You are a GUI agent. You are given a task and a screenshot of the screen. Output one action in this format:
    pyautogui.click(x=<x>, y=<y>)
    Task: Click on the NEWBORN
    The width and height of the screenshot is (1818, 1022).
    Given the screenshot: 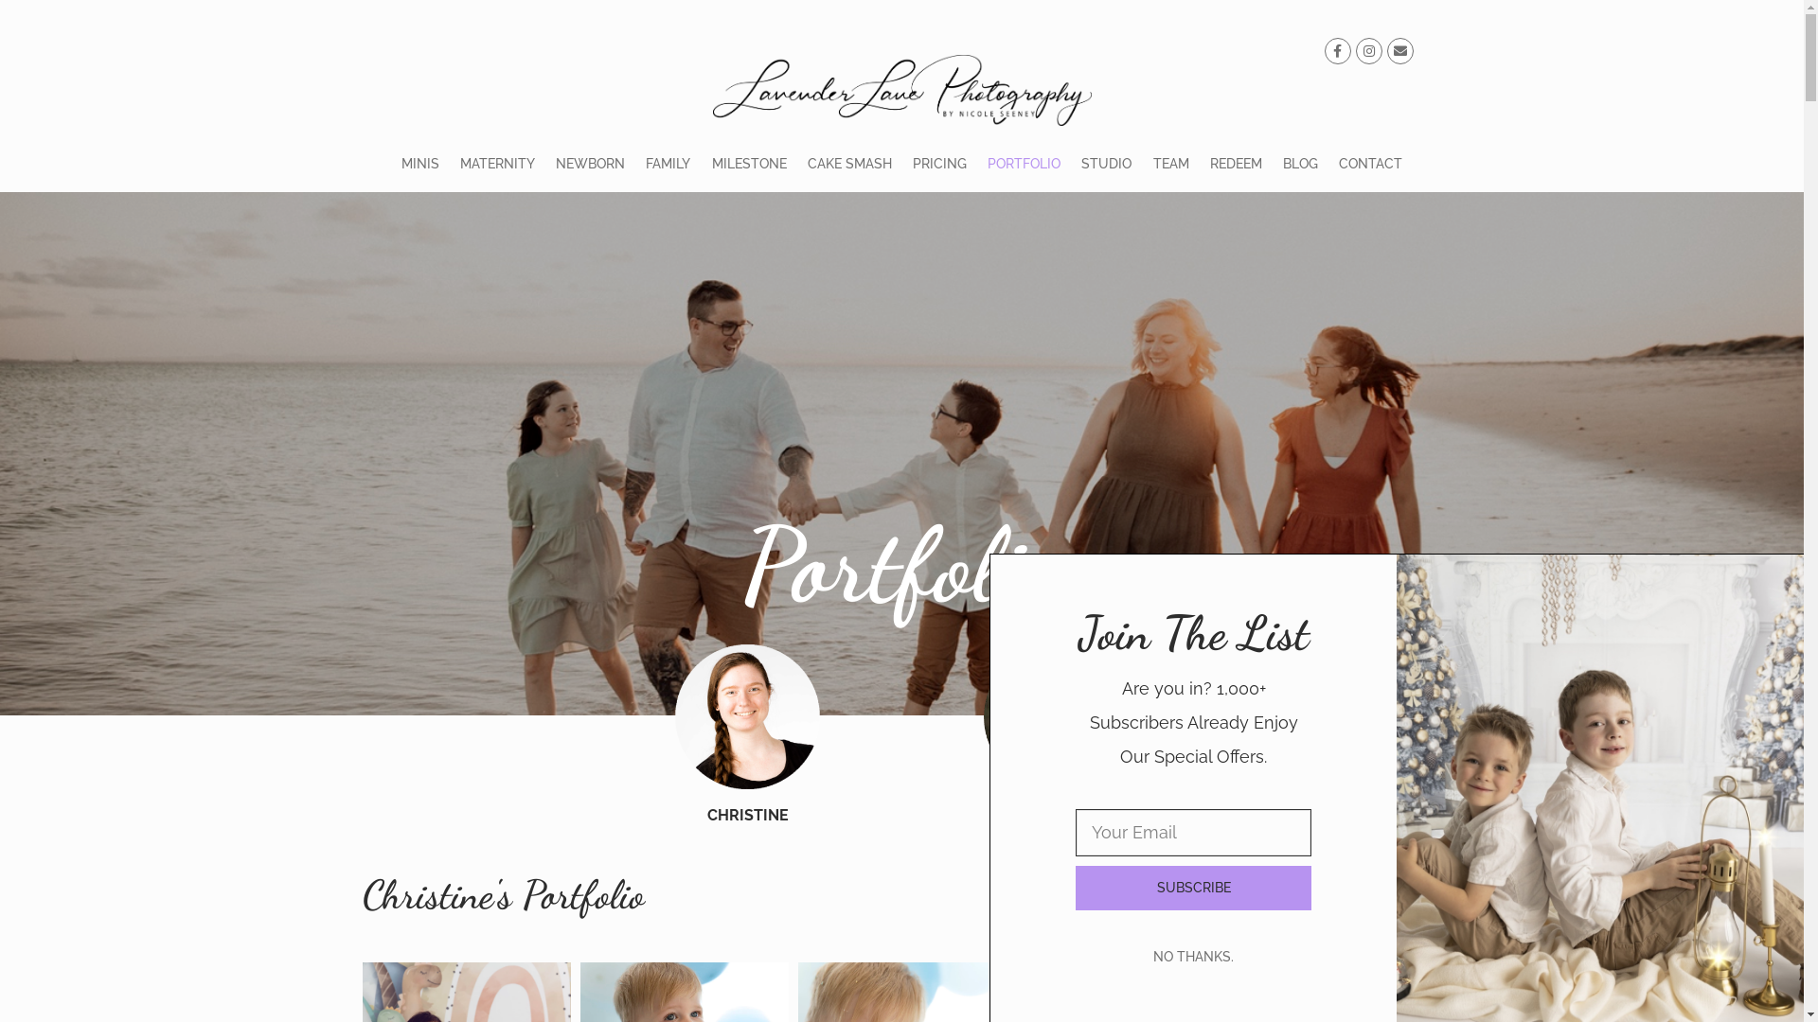 What is the action you would take?
    pyautogui.click(x=591, y=164)
    